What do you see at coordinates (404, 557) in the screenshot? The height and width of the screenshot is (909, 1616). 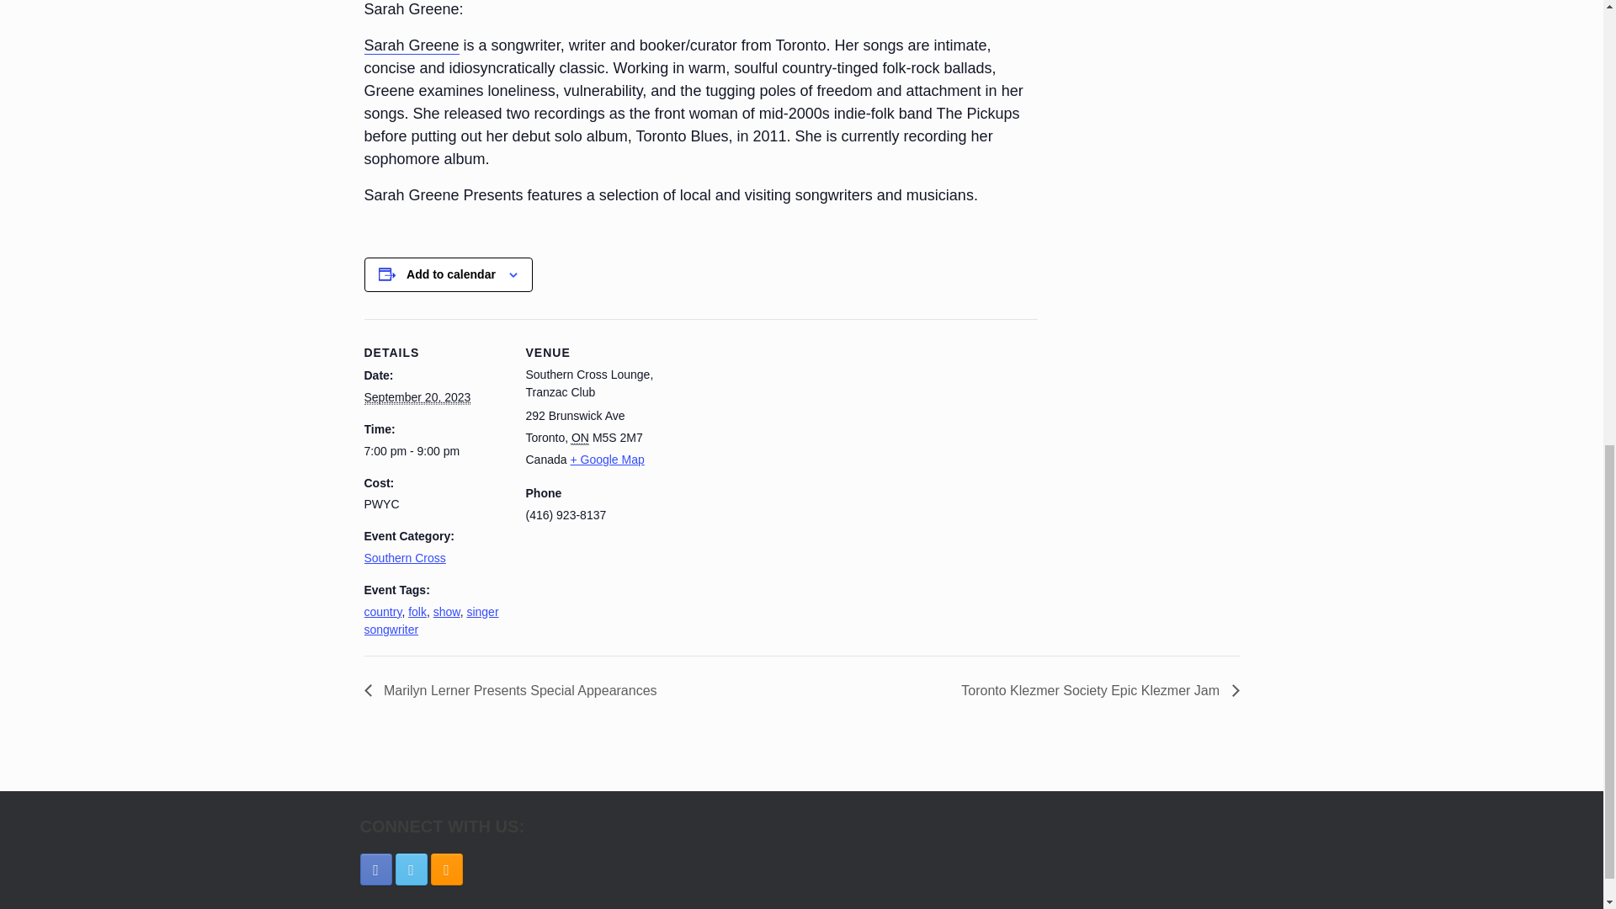 I see `Southern Cross` at bounding box center [404, 557].